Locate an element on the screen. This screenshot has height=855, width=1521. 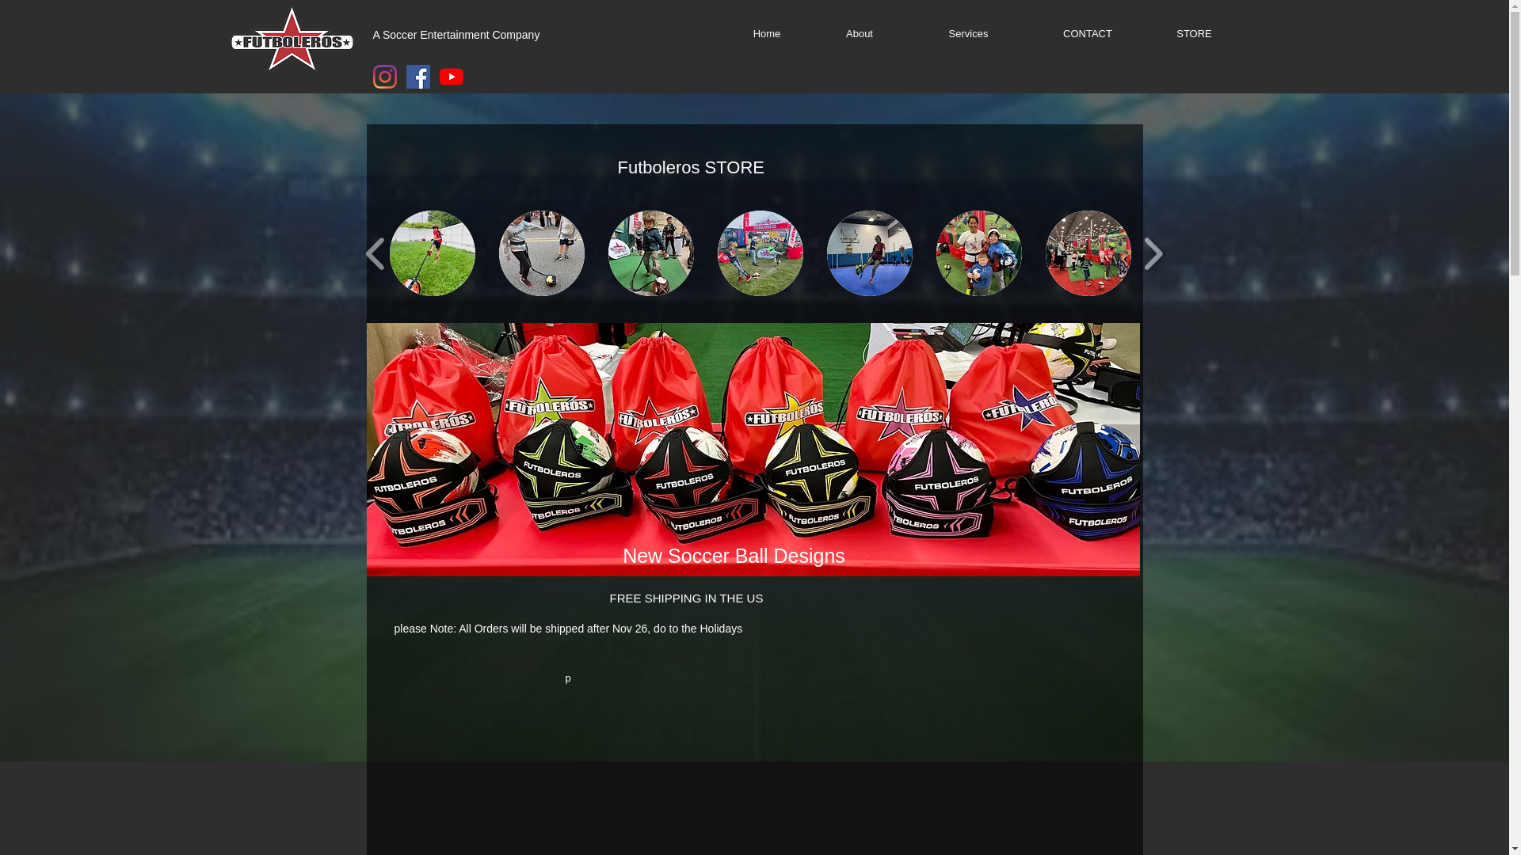
STORE is located at coordinates (1195, 34).